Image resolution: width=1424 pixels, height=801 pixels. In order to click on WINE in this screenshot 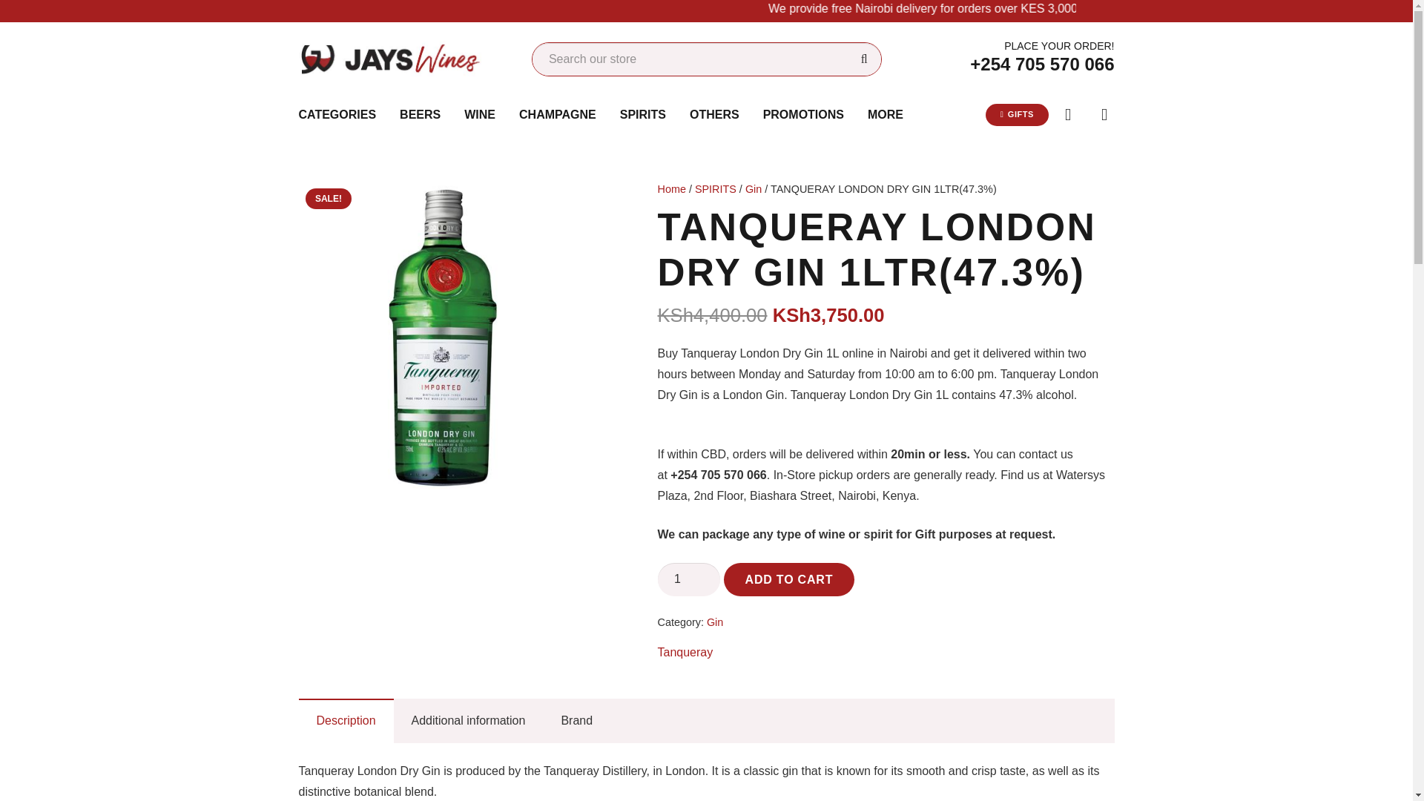, I will do `click(479, 114)`.